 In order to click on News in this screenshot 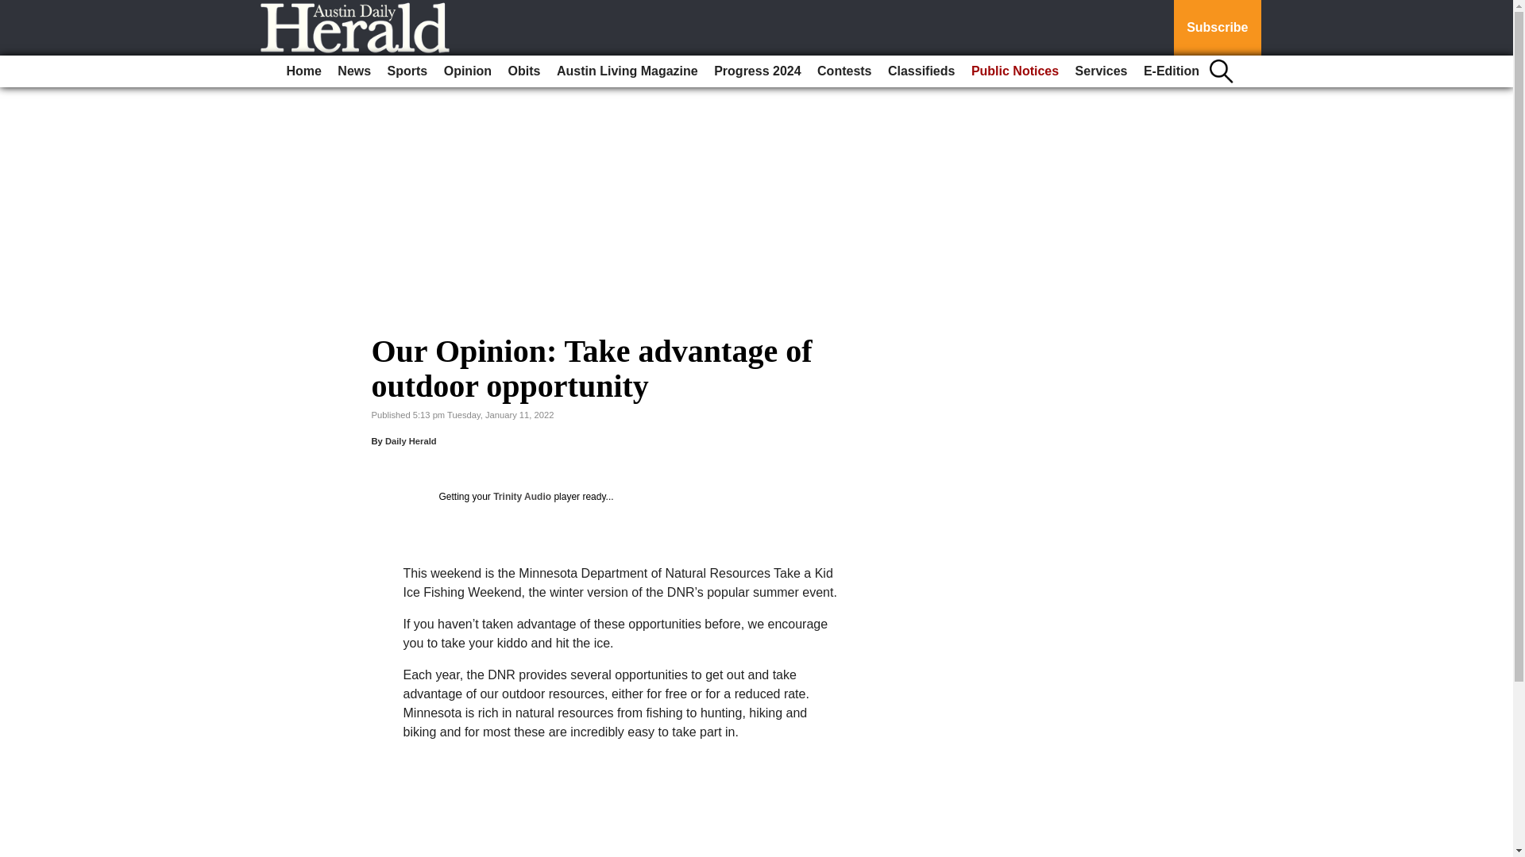, I will do `click(353, 71)`.